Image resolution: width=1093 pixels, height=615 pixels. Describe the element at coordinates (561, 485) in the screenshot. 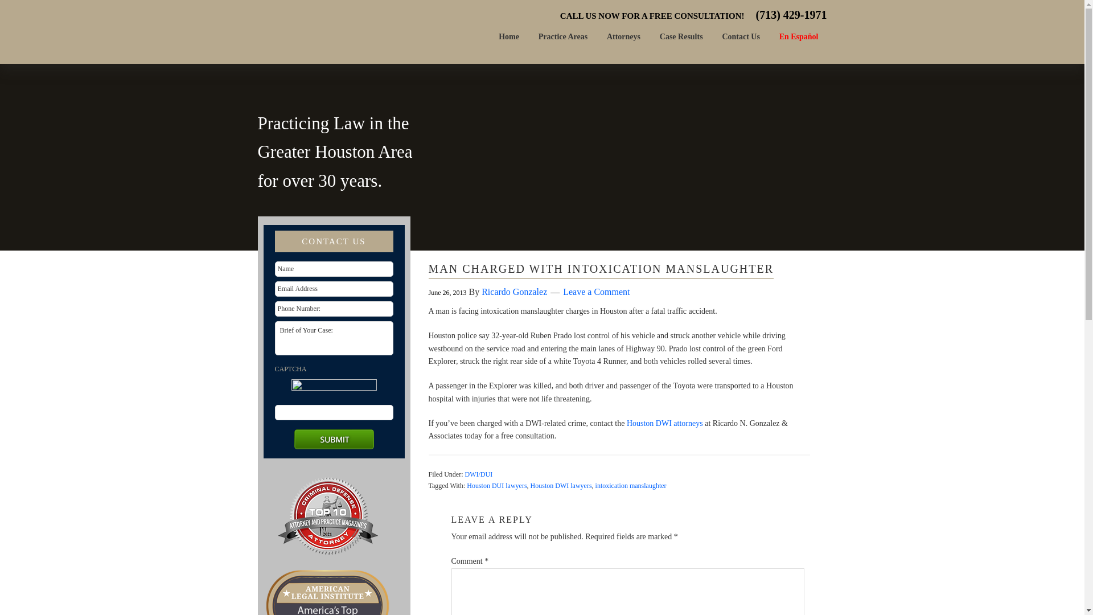

I see `Houston DWI lawyers` at that location.